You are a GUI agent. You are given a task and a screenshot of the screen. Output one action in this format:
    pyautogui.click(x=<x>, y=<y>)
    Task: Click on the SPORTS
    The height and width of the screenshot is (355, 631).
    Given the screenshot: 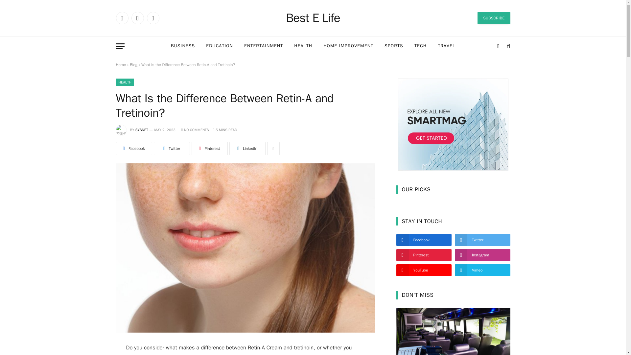 What is the action you would take?
    pyautogui.click(x=394, y=46)
    